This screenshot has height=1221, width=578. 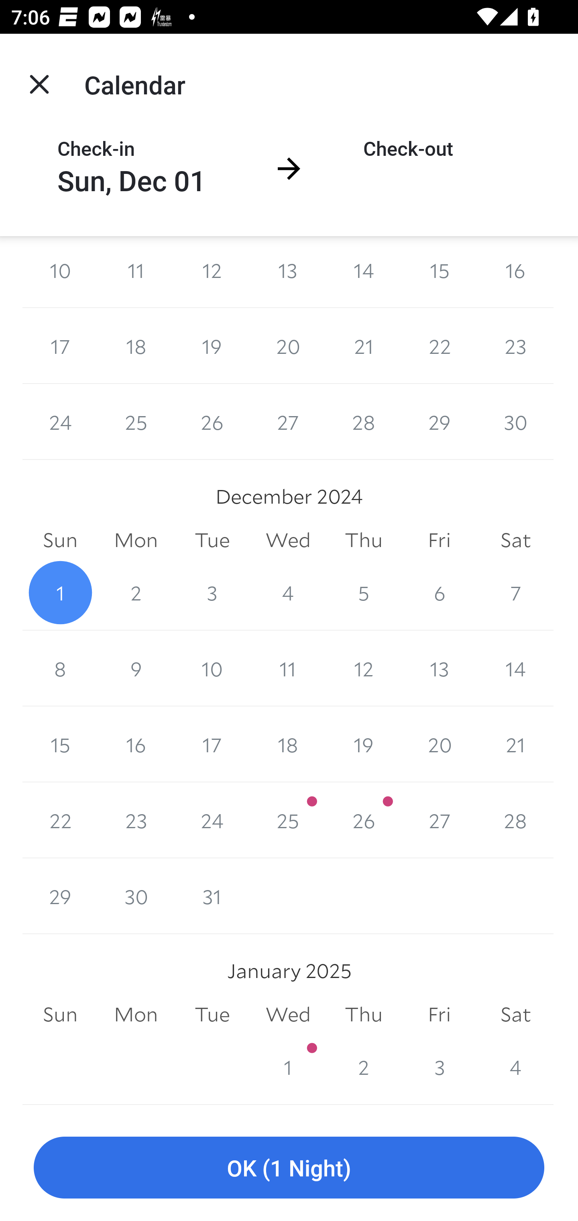 What do you see at coordinates (212, 668) in the screenshot?
I see `10 10 December 2024` at bounding box center [212, 668].